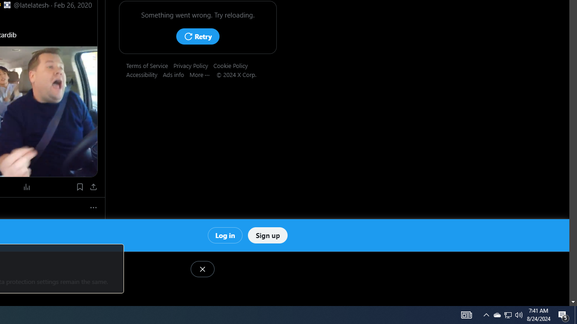  Describe the element at coordinates (197, 36) in the screenshot. I see `Retry` at that location.